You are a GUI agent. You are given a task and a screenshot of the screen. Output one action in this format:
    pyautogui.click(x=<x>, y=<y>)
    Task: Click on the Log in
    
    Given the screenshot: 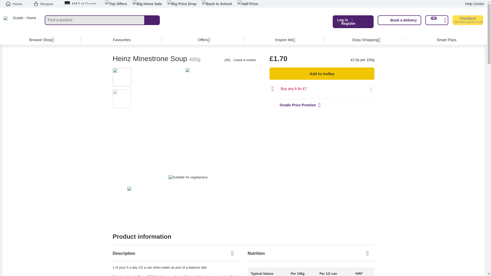 What is the action you would take?
    pyautogui.click(x=342, y=20)
    